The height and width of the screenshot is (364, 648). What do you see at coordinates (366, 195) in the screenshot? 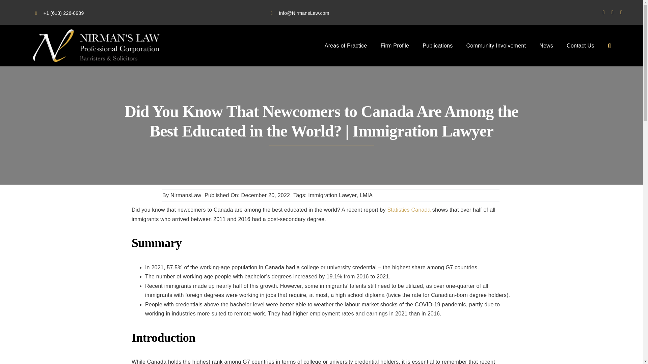
I see `LMIA` at bounding box center [366, 195].